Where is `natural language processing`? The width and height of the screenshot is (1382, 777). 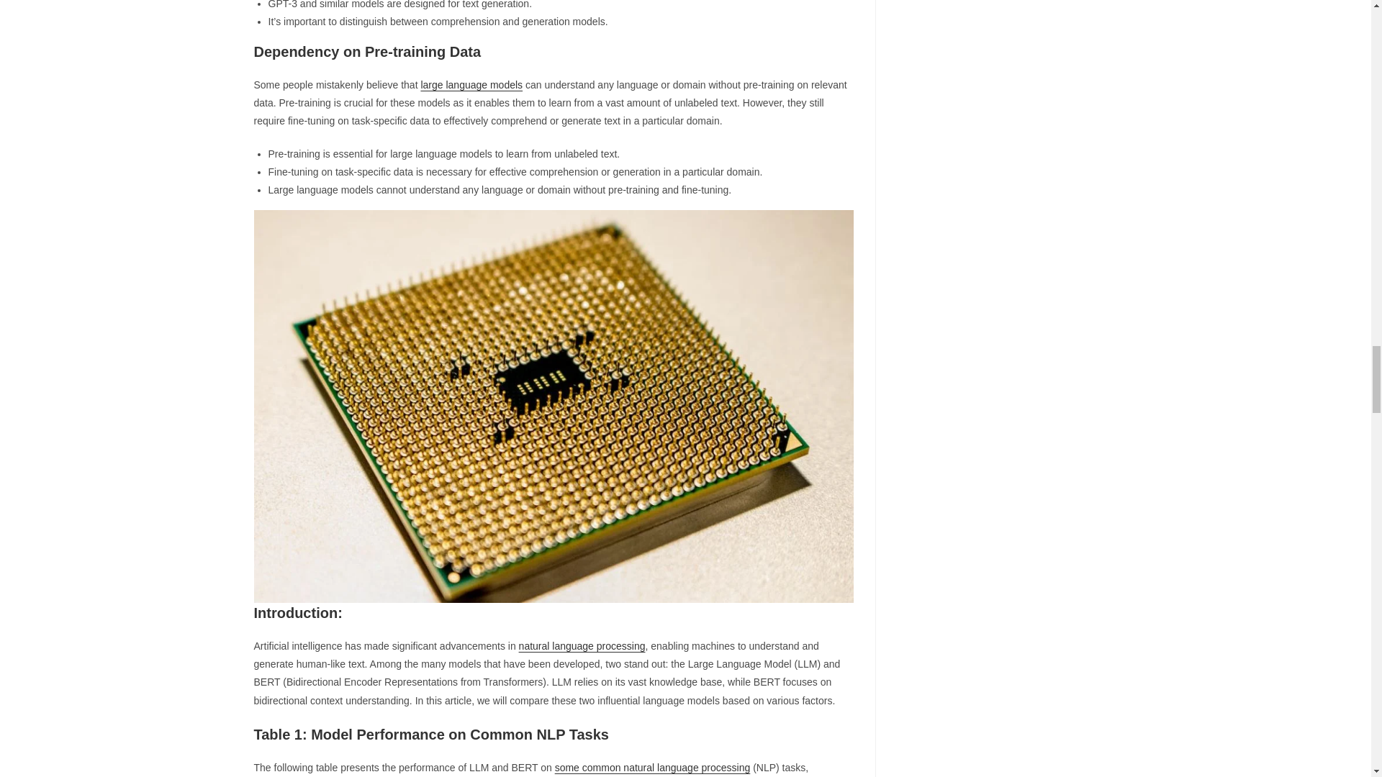
natural language processing is located at coordinates (582, 646).